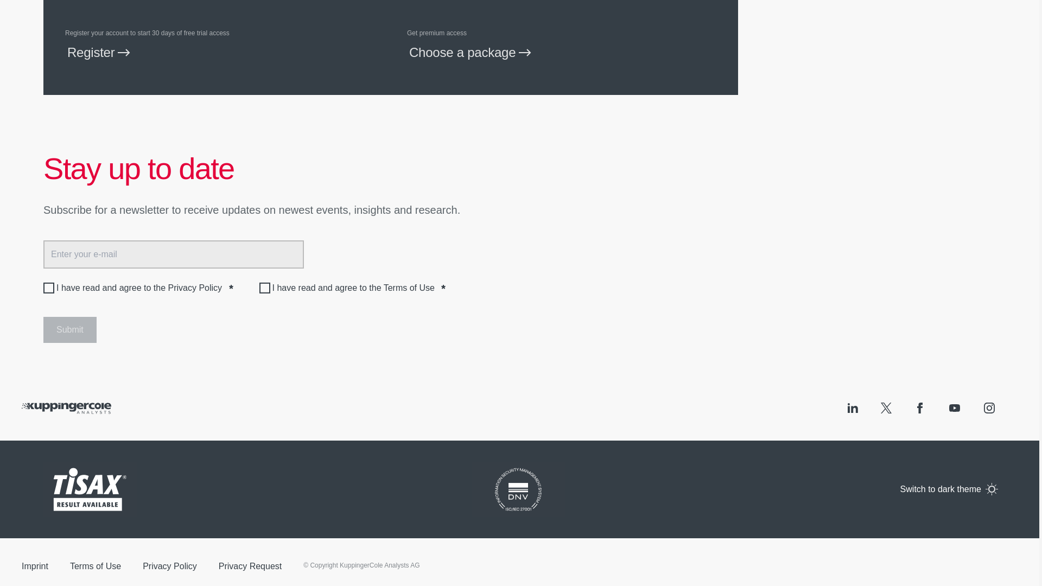 This screenshot has height=586, width=1042. I want to click on TISAX result available, so click(90, 489).